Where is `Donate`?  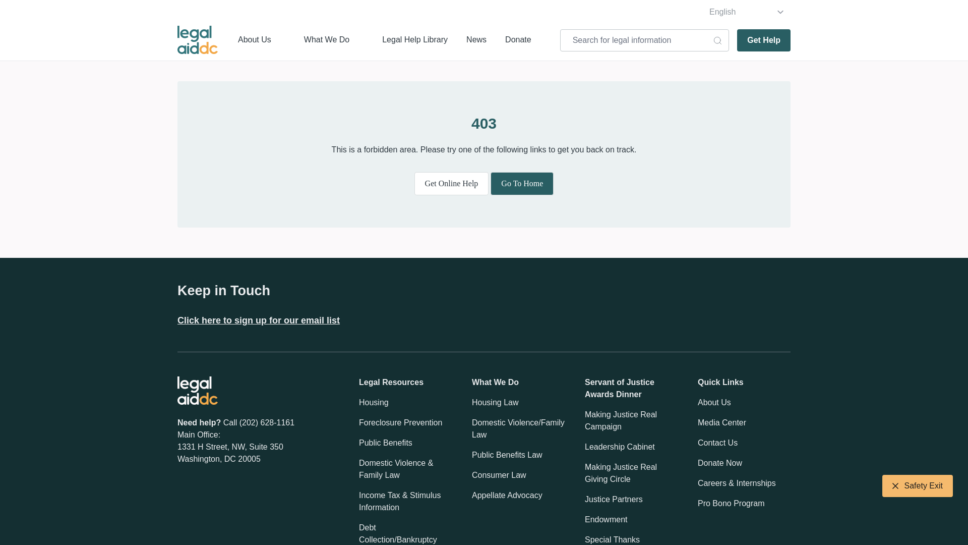
Donate is located at coordinates (518, 39).